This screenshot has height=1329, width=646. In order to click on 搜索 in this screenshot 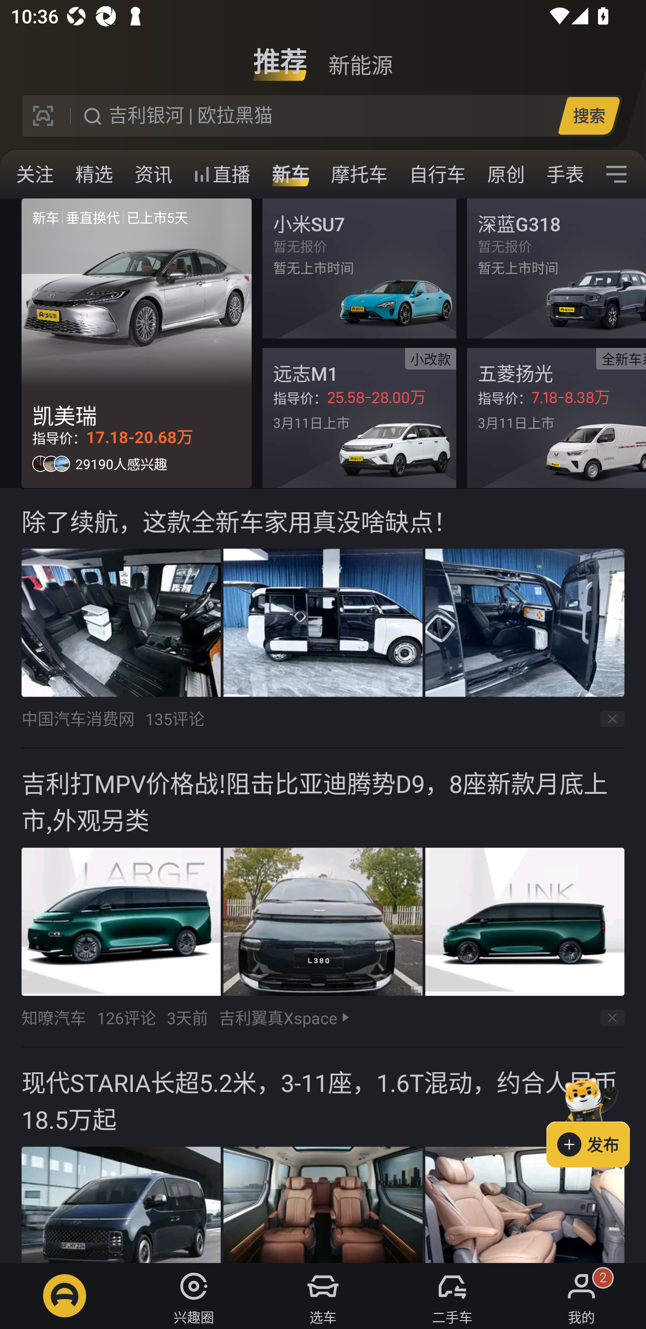, I will do `click(589, 115)`.